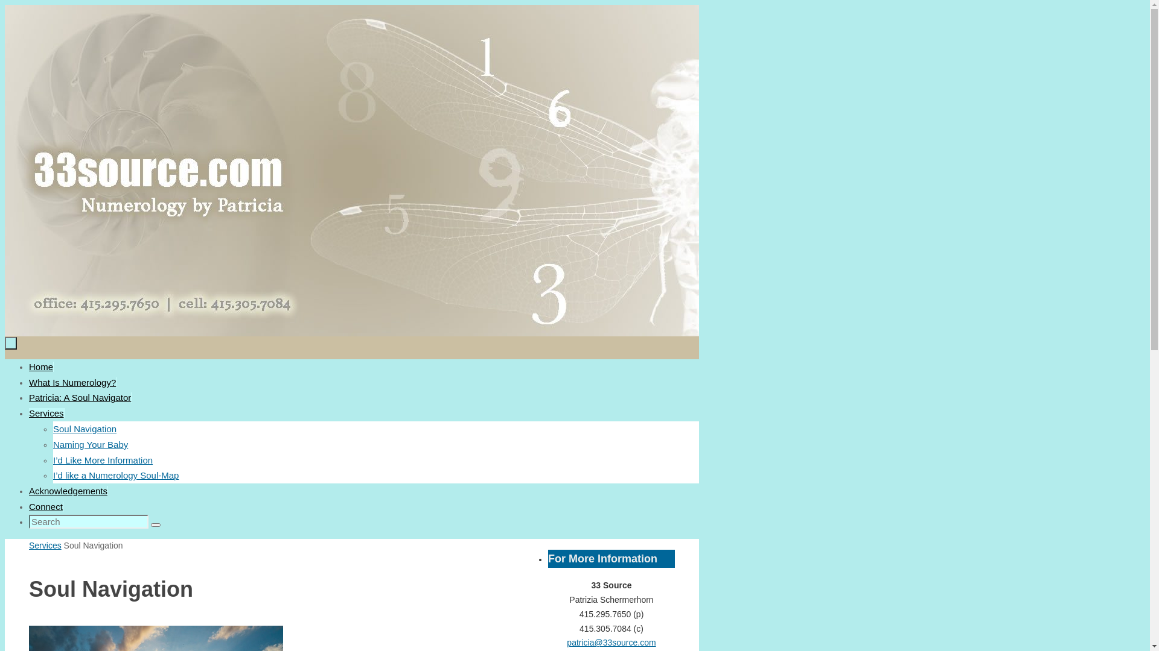 The height and width of the screenshot is (651, 1159). I want to click on Naming Your Baby, so click(91, 445).